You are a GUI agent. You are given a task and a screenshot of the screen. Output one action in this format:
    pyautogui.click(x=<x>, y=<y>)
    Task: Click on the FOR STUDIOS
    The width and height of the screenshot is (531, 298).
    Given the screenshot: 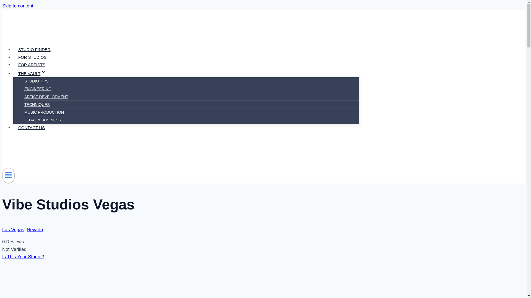 What is the action you would take?
    pyautogui.click(x=32, y=57)
    